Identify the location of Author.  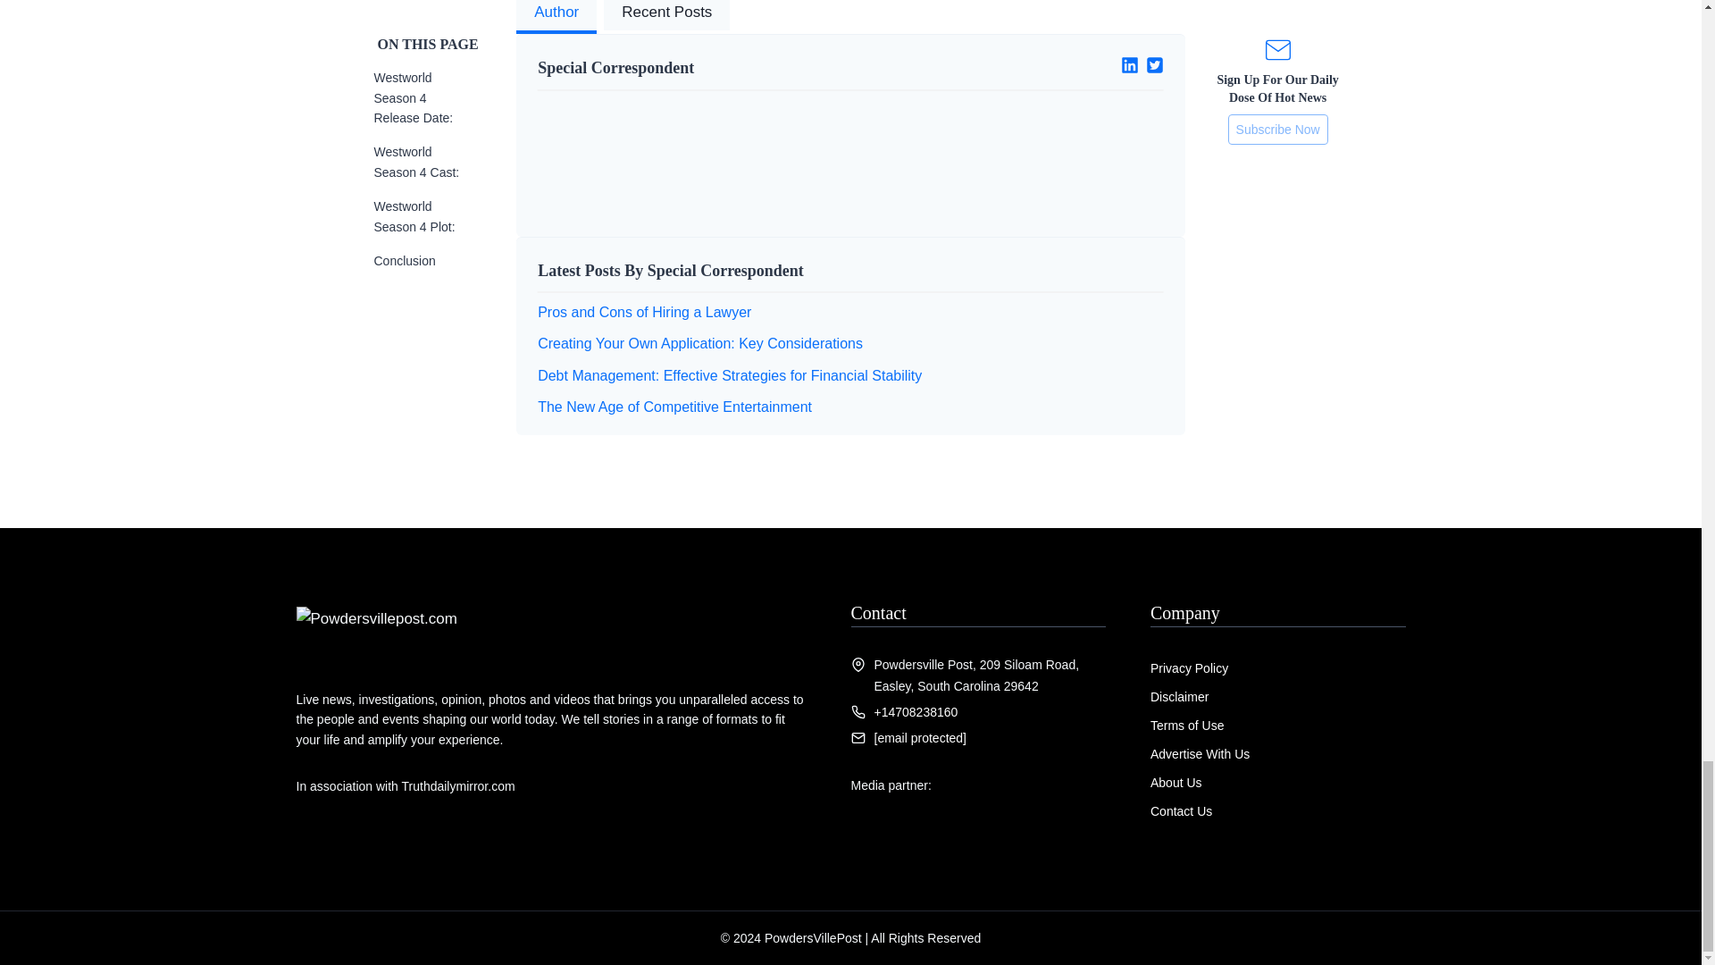
(556, 16).